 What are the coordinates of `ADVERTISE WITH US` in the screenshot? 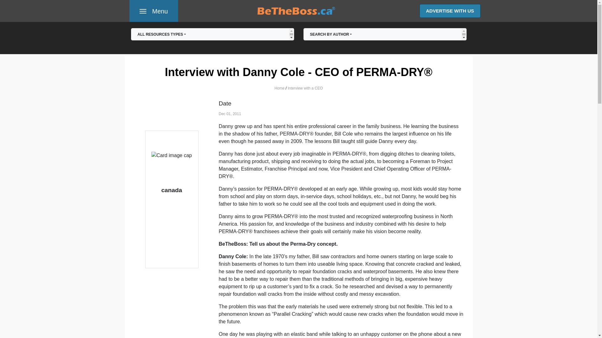 It's located at (153, 11).